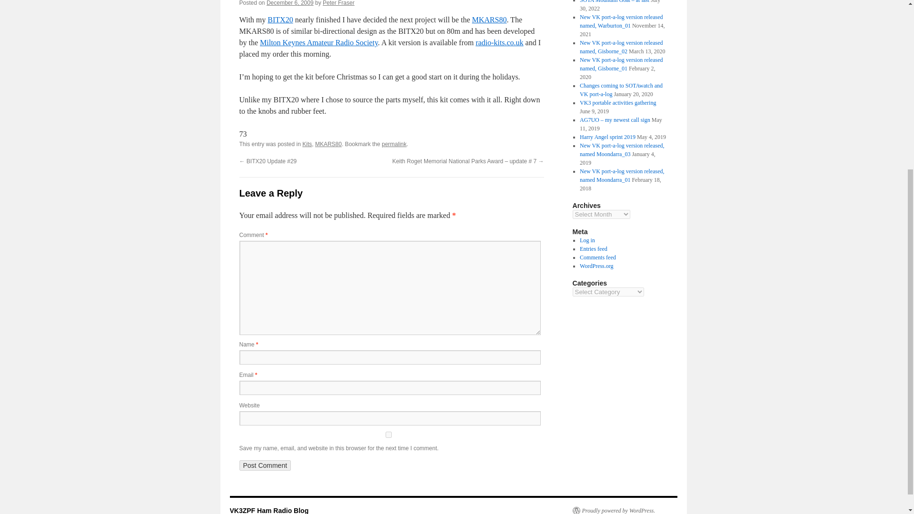 The width and height of the screenshot is (914, 514). What do you see at coordinates (394, 144) in the screenshot?
I see `permalink` at bounding box center [394, 144].